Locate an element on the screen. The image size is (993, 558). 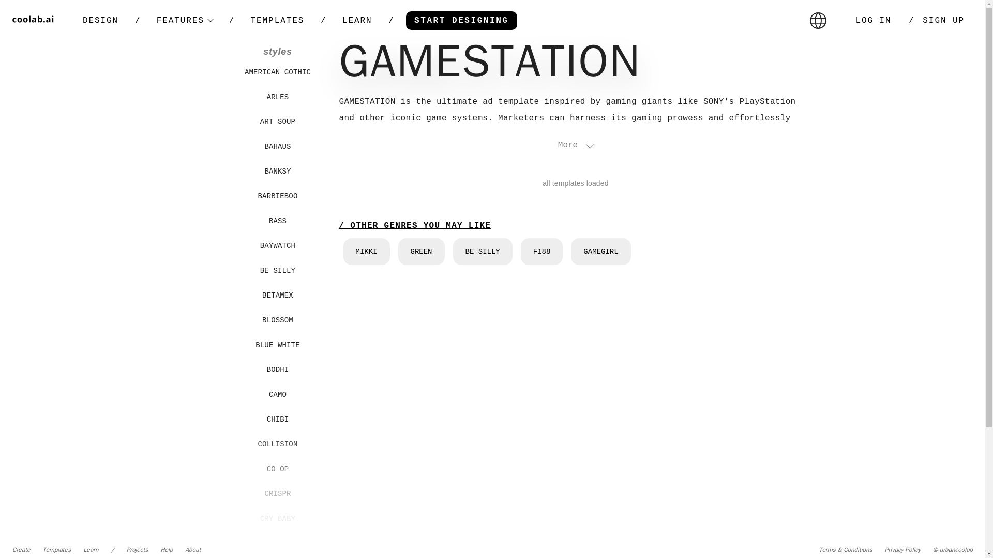
BE SILLY is located at coordinates (277, 271).